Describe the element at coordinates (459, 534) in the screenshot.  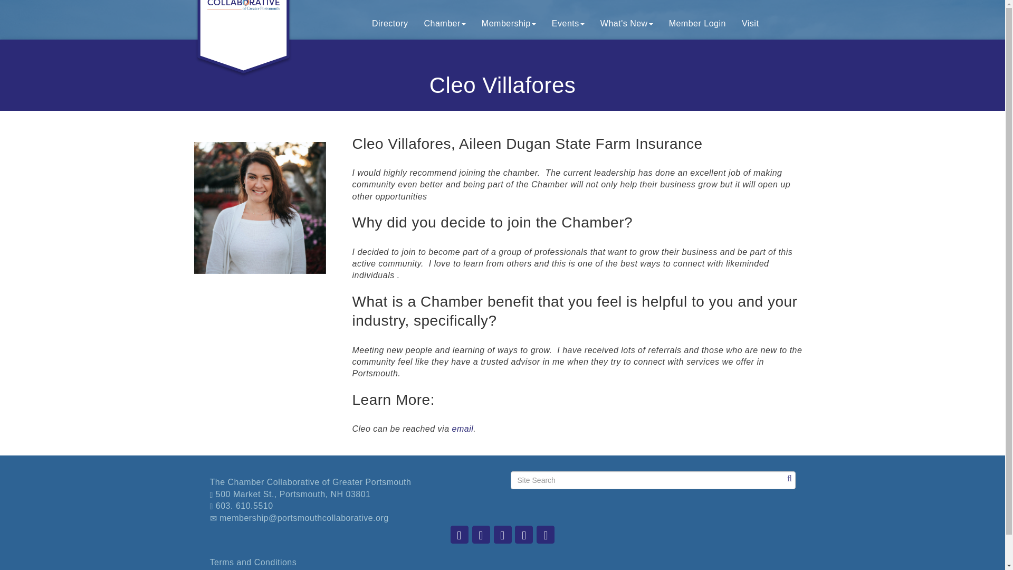
I see `Icon Link` at that location.